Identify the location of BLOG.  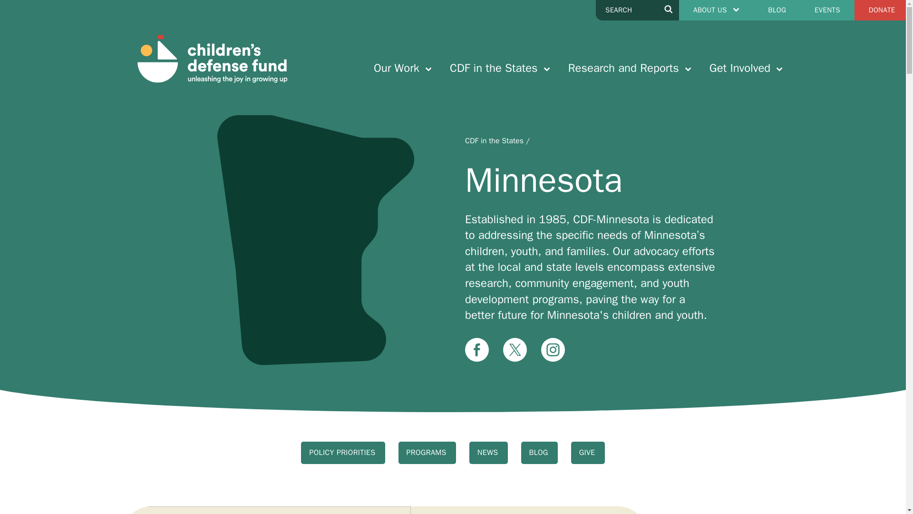
(777, 10).